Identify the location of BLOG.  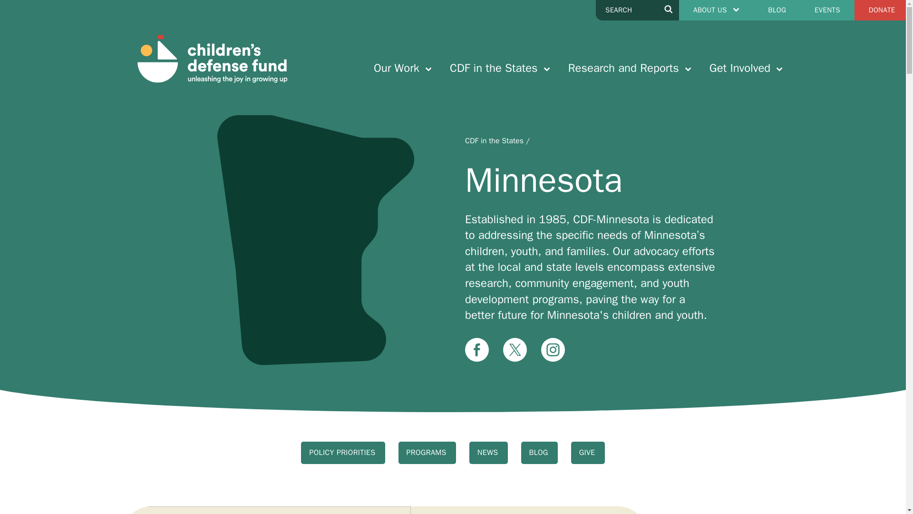
(777, 10).